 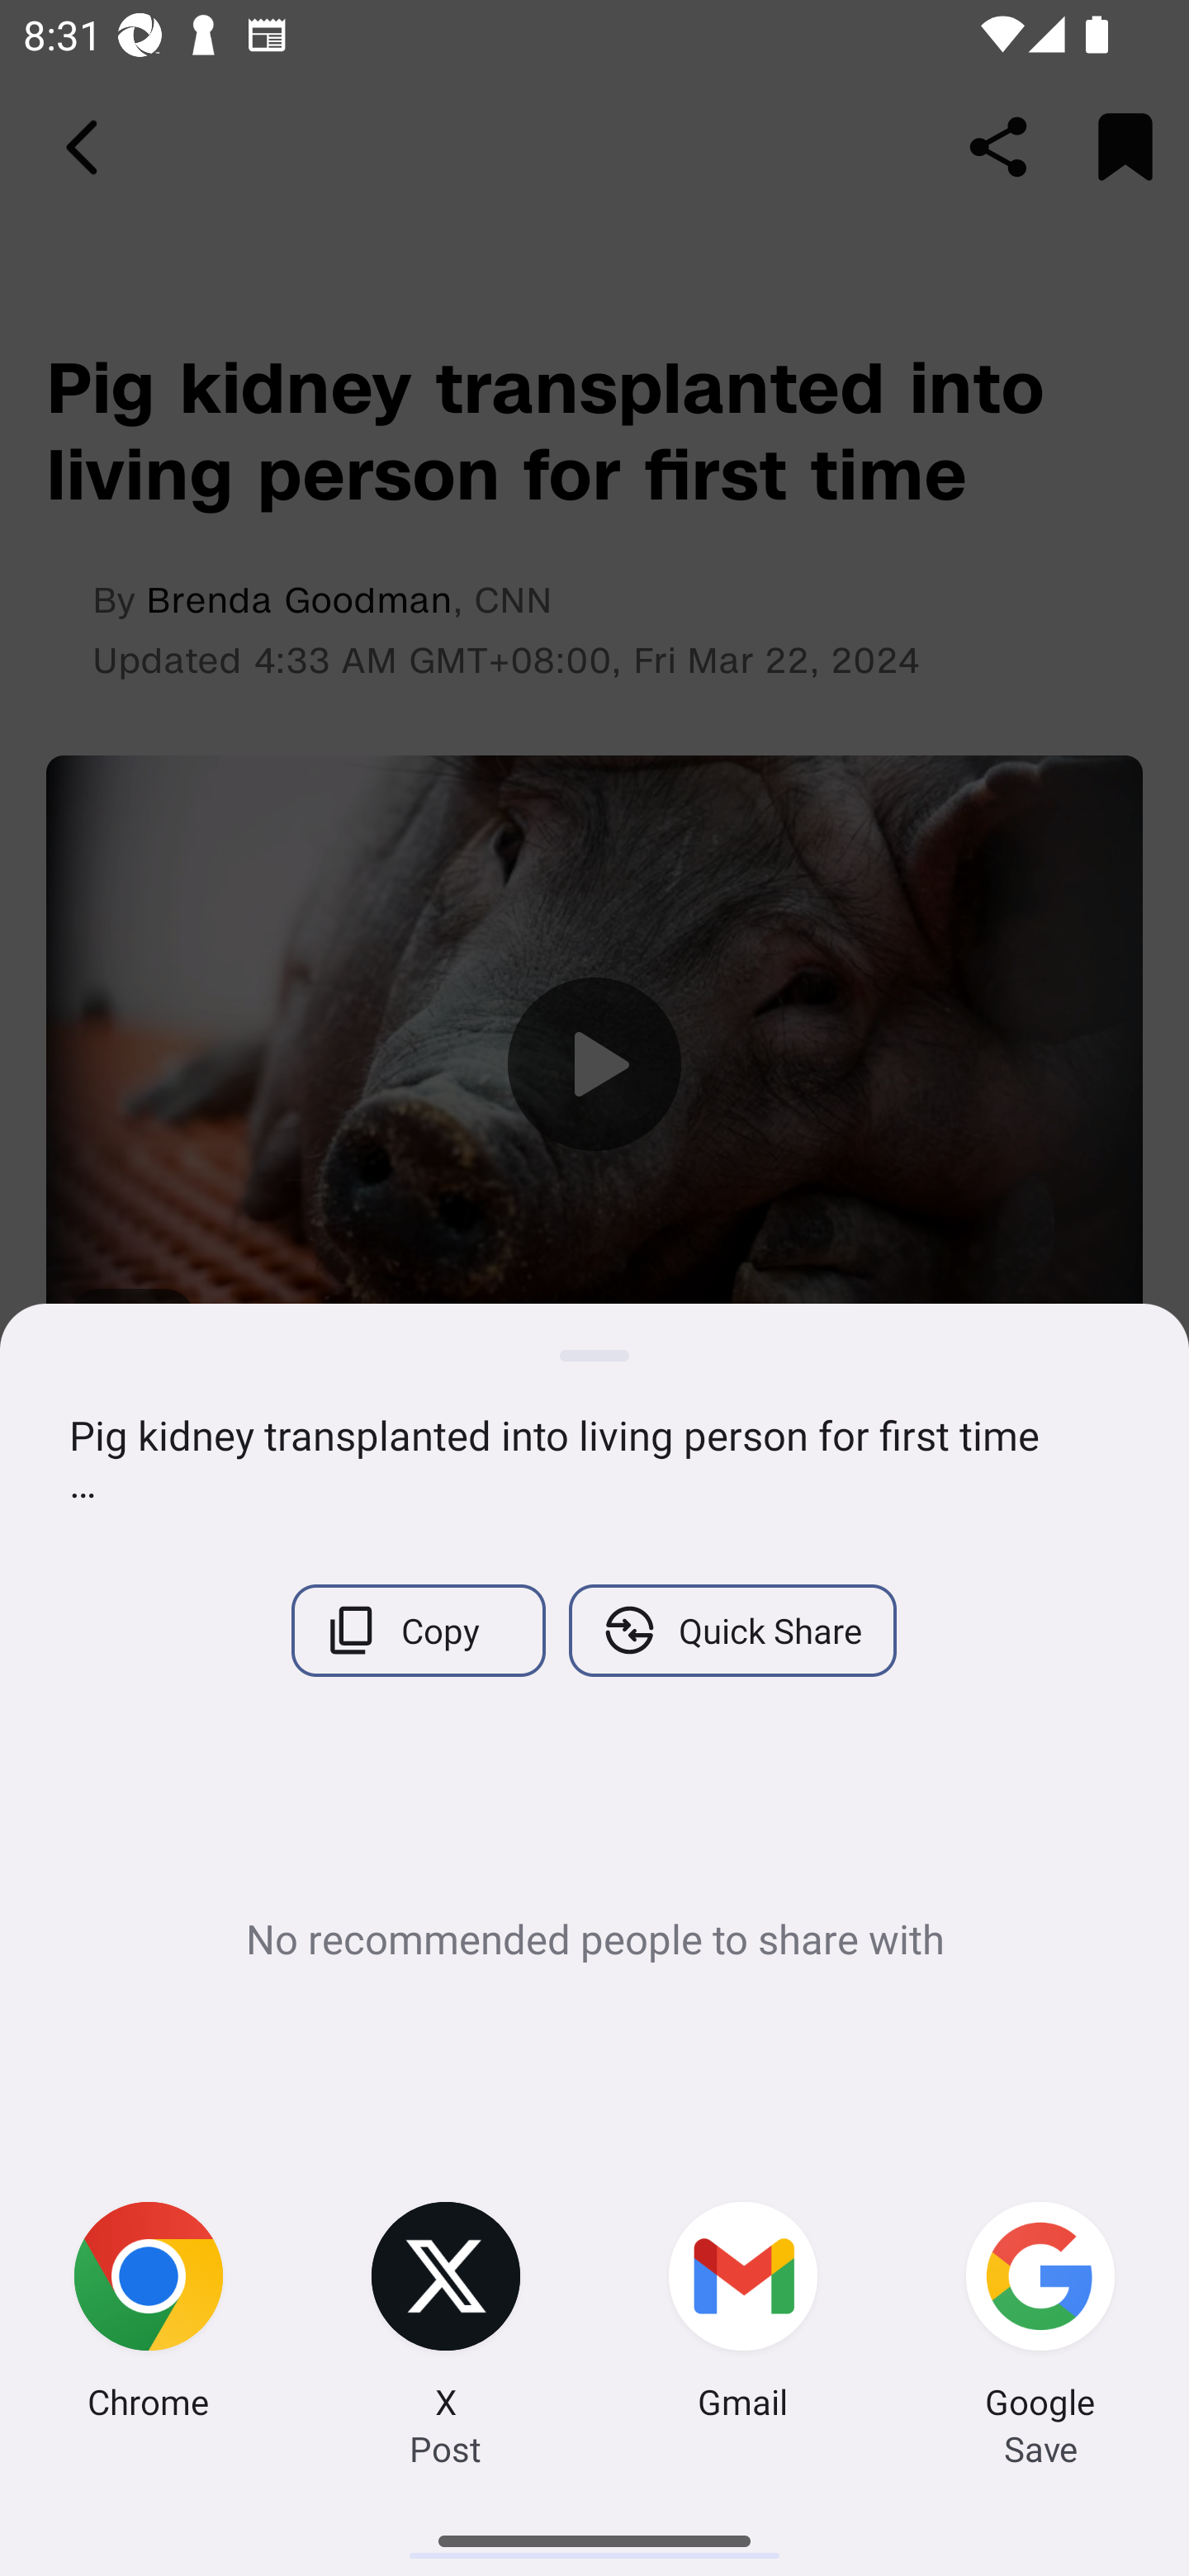 I want to click on Copy, so click(x=418, y=1630).